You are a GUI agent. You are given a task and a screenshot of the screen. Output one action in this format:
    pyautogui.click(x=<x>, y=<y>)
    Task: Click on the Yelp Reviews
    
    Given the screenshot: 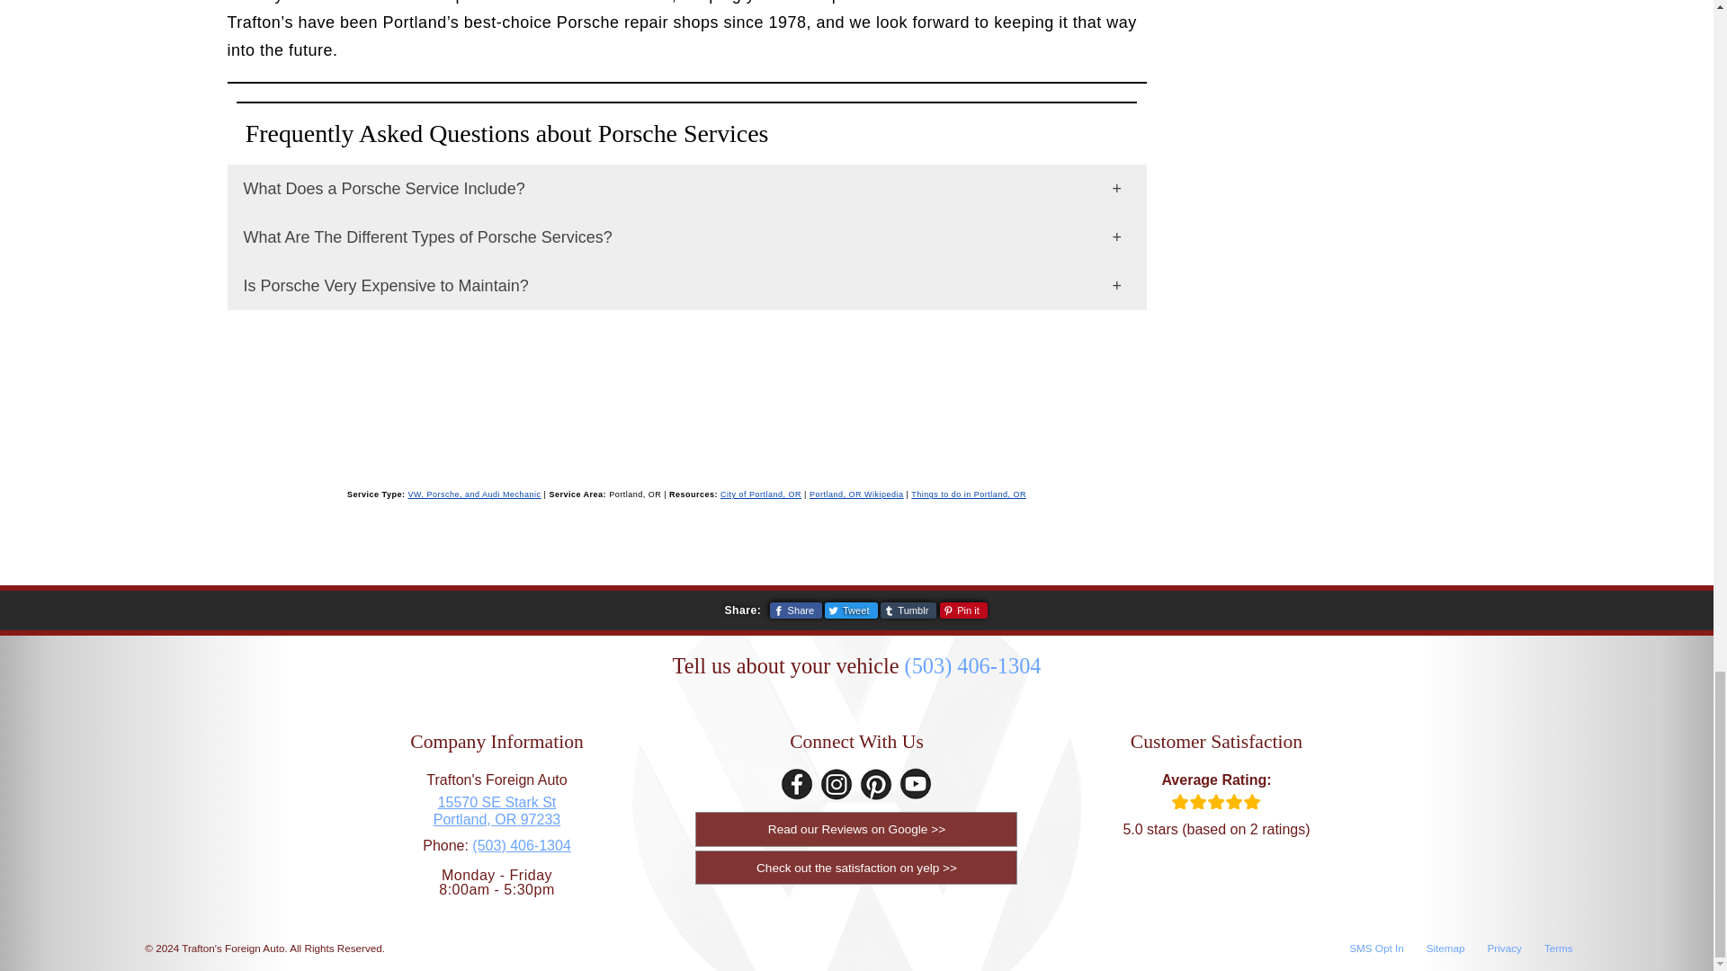 What is the action you would take?
    pyautogui.click(x=856, y=867)
    